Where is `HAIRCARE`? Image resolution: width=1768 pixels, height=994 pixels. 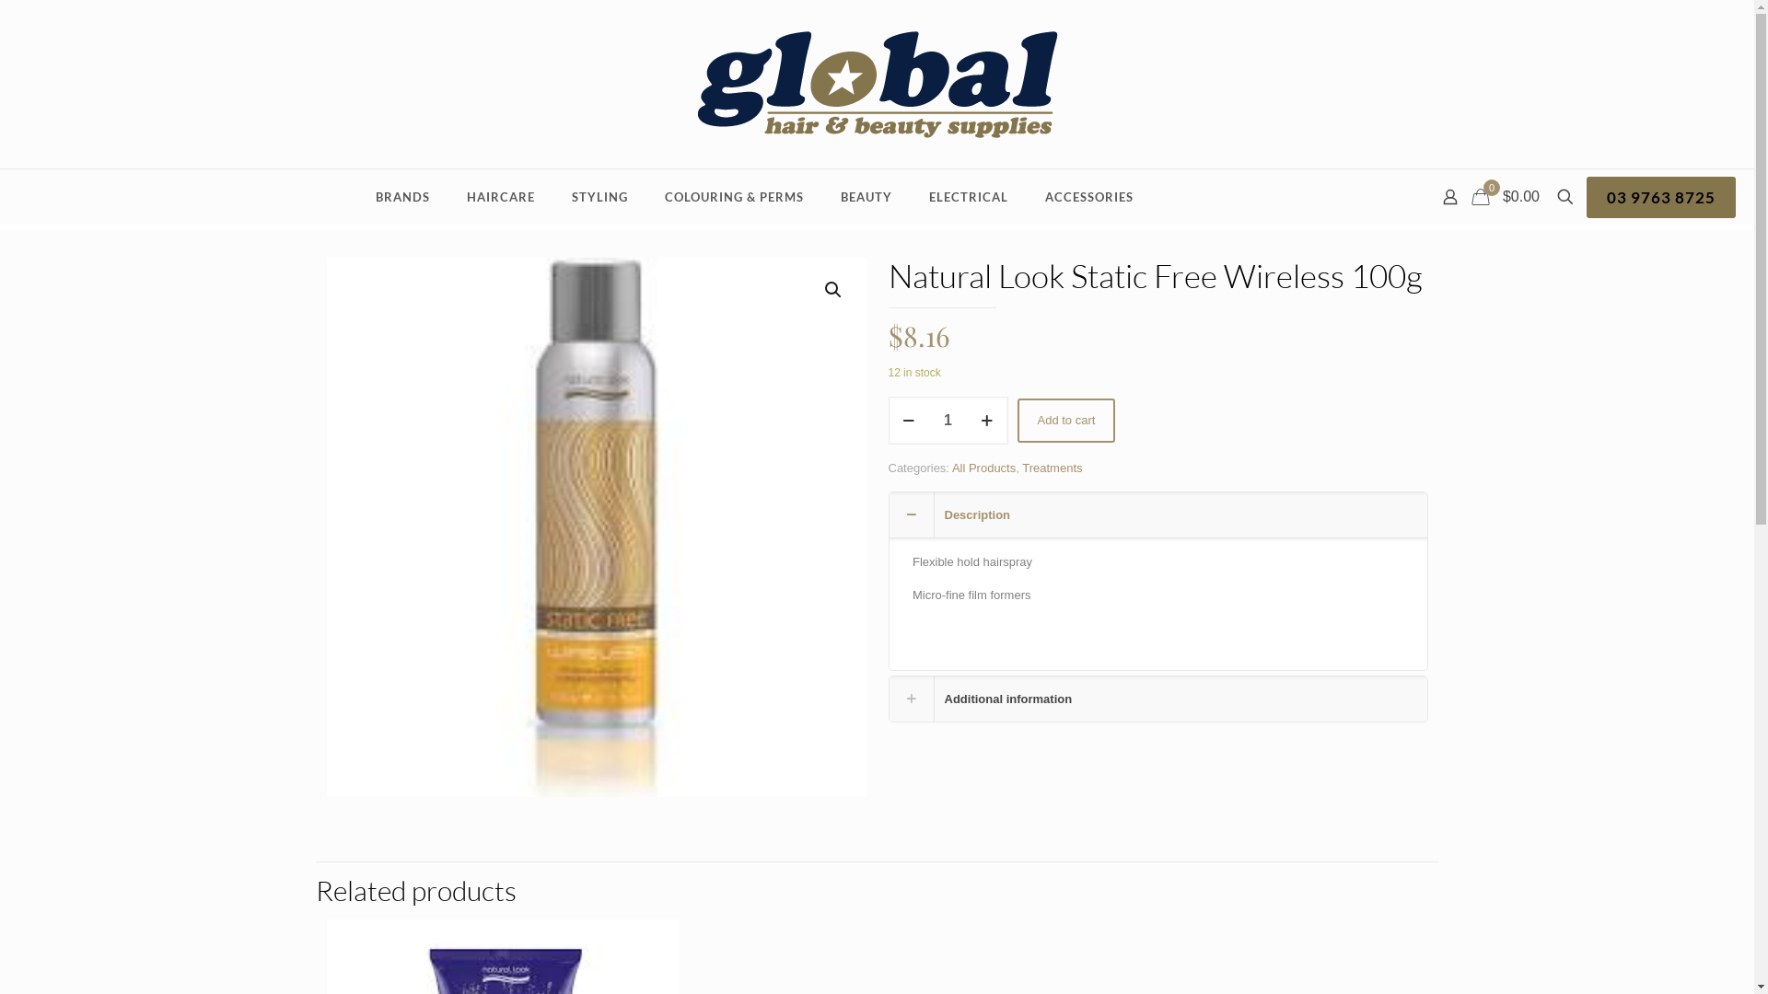
HAIRCARE is located at coordinates (501, 197).